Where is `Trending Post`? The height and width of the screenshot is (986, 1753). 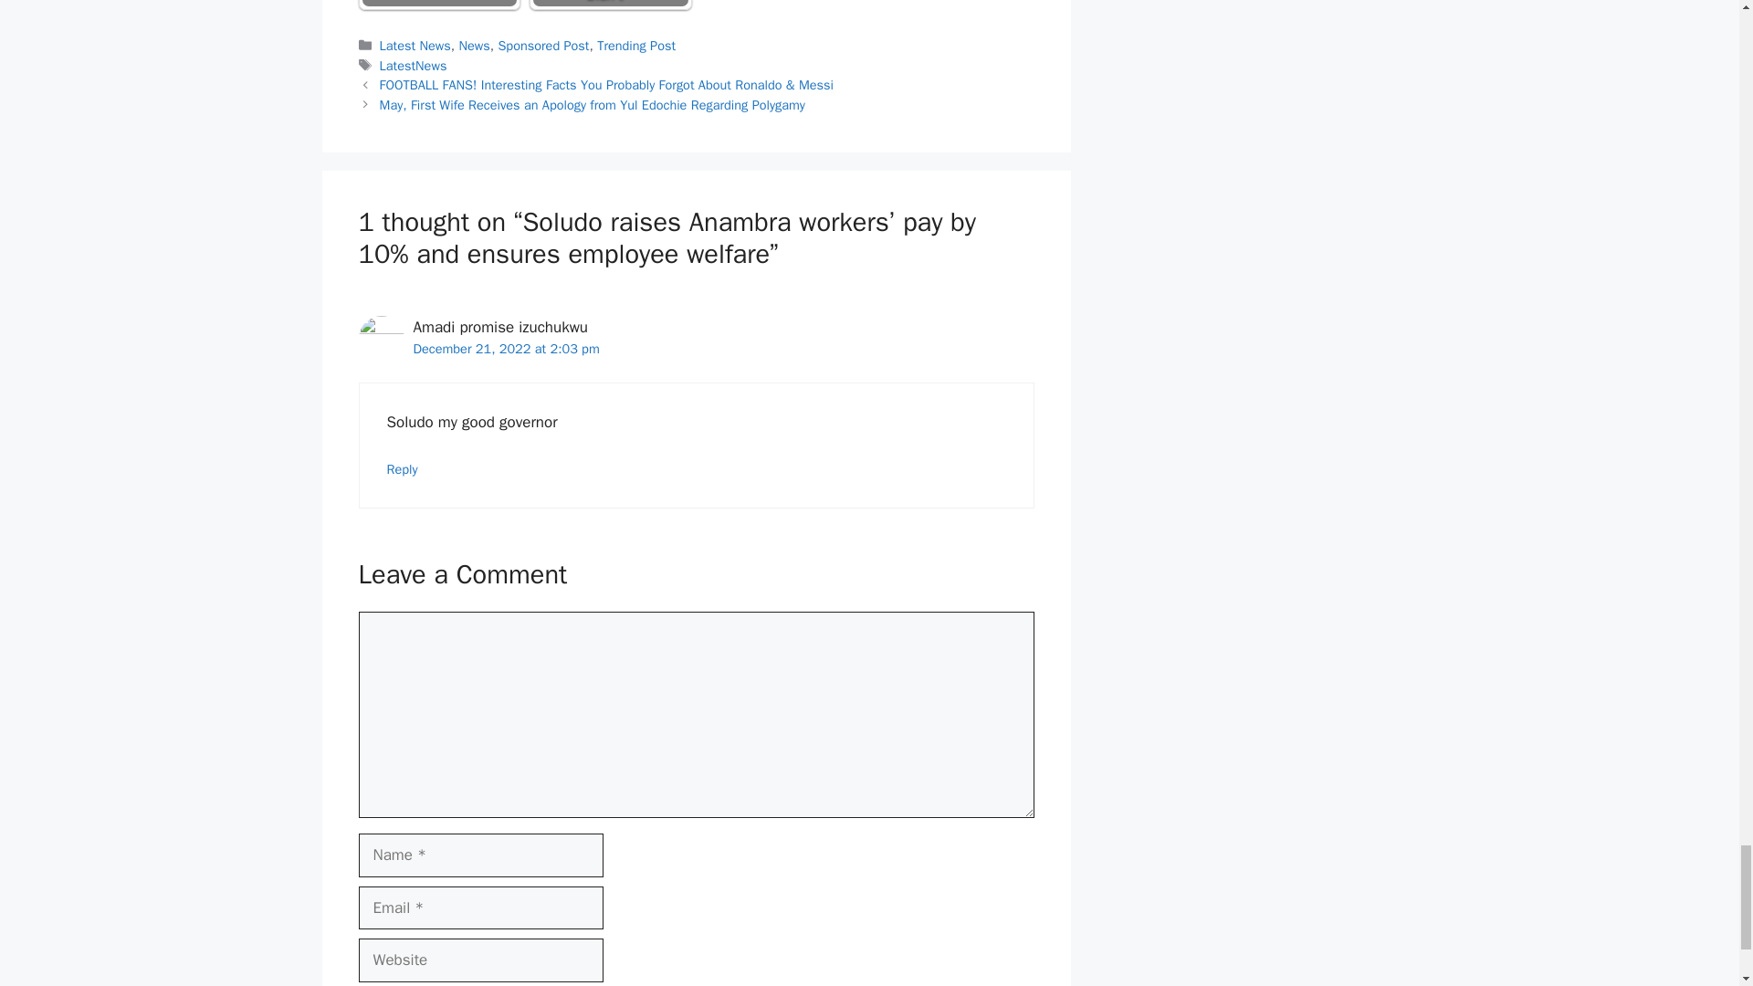 Trending Post is located at coordinates (635, 46).